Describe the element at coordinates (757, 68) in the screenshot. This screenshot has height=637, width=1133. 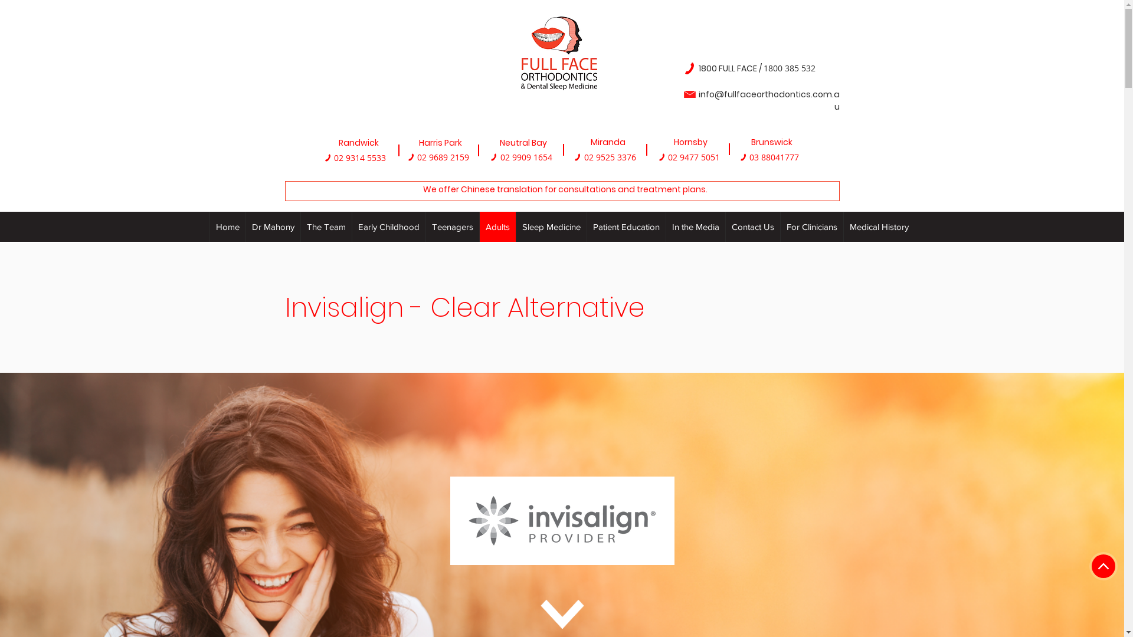
I see `1800 FULL FACE / 1800 385 532` at that location.